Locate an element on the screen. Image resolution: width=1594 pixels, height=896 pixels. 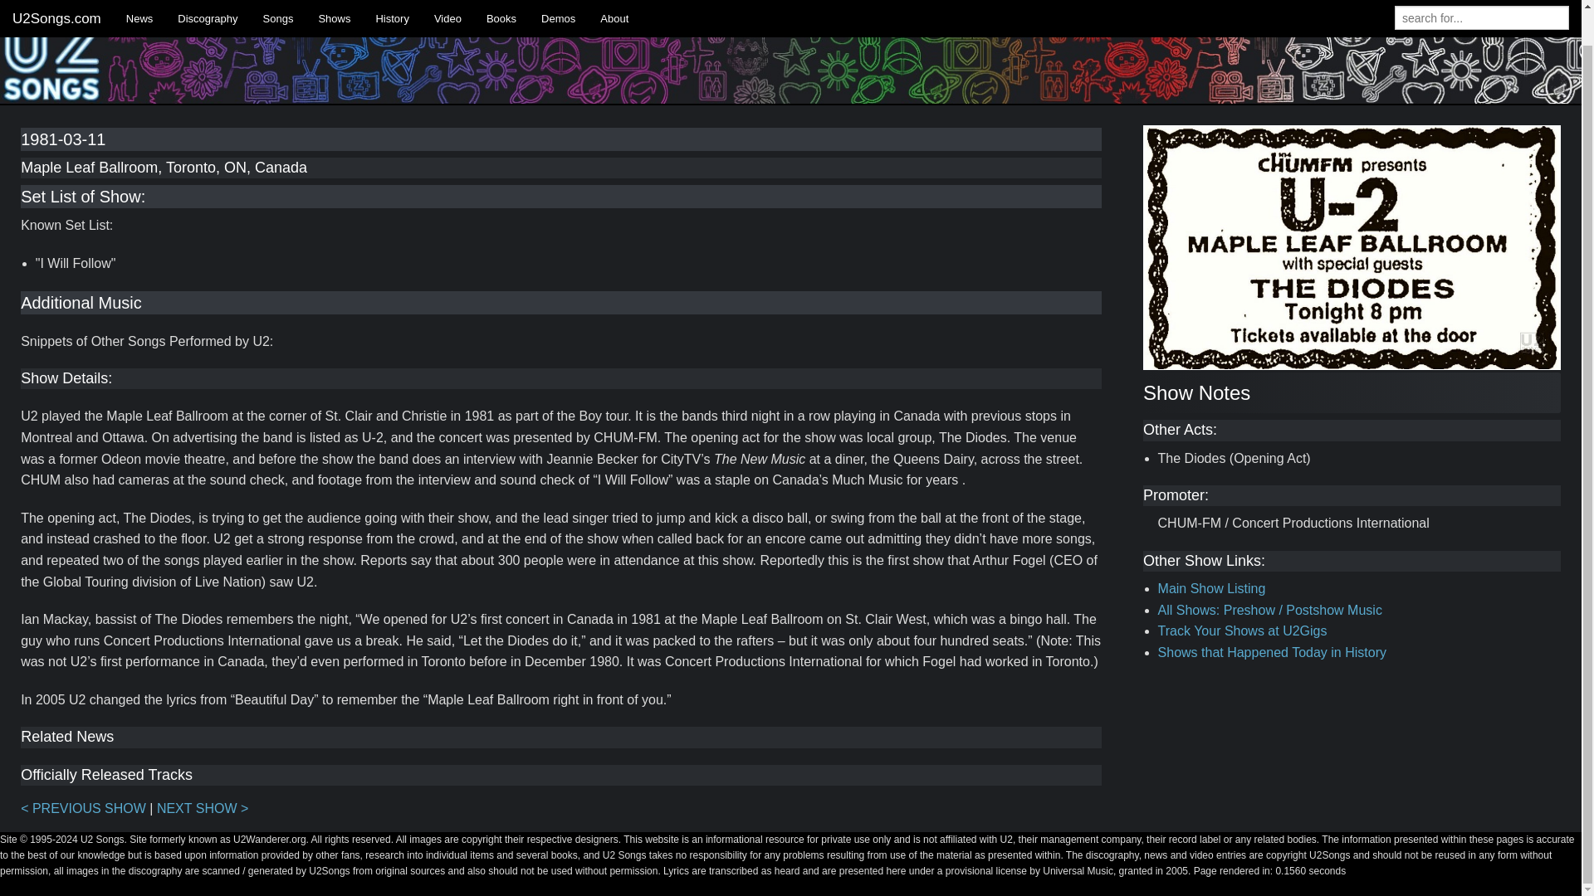
Shows is located at coordinates (334, 1).